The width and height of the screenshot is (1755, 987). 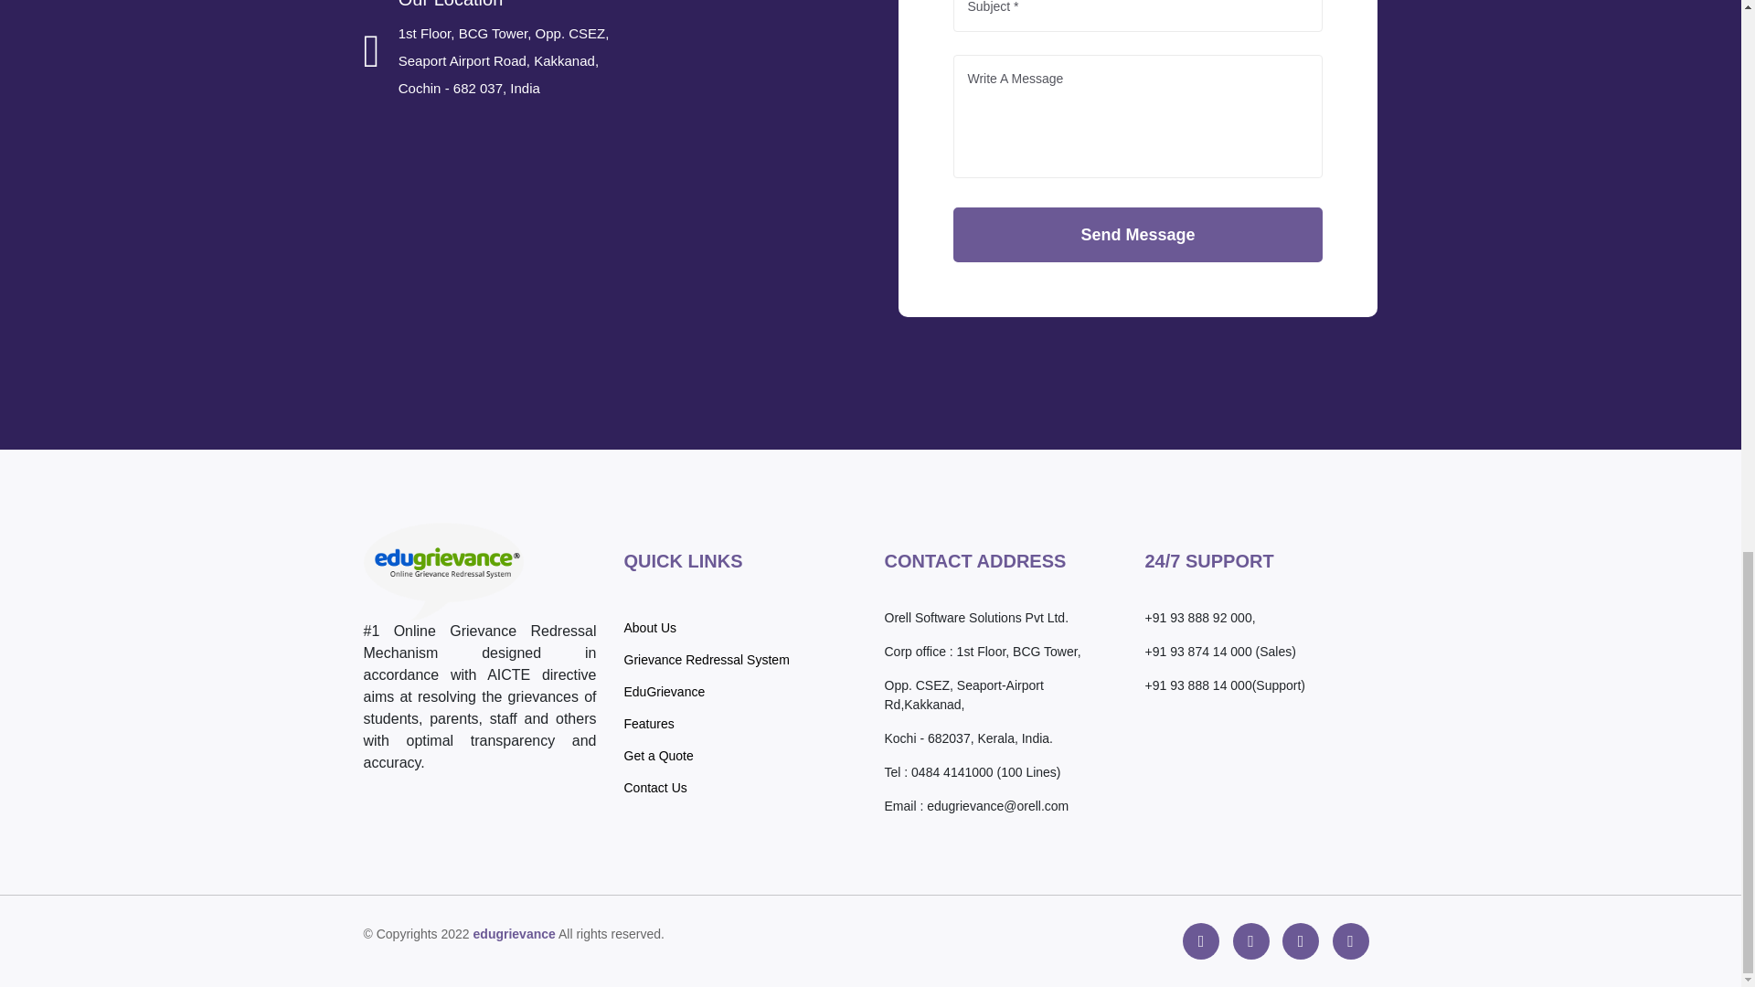 What do you see at coordinates (654, 787) in the screenshot?
I see `Contact Us` at bounding box center [654, 787].